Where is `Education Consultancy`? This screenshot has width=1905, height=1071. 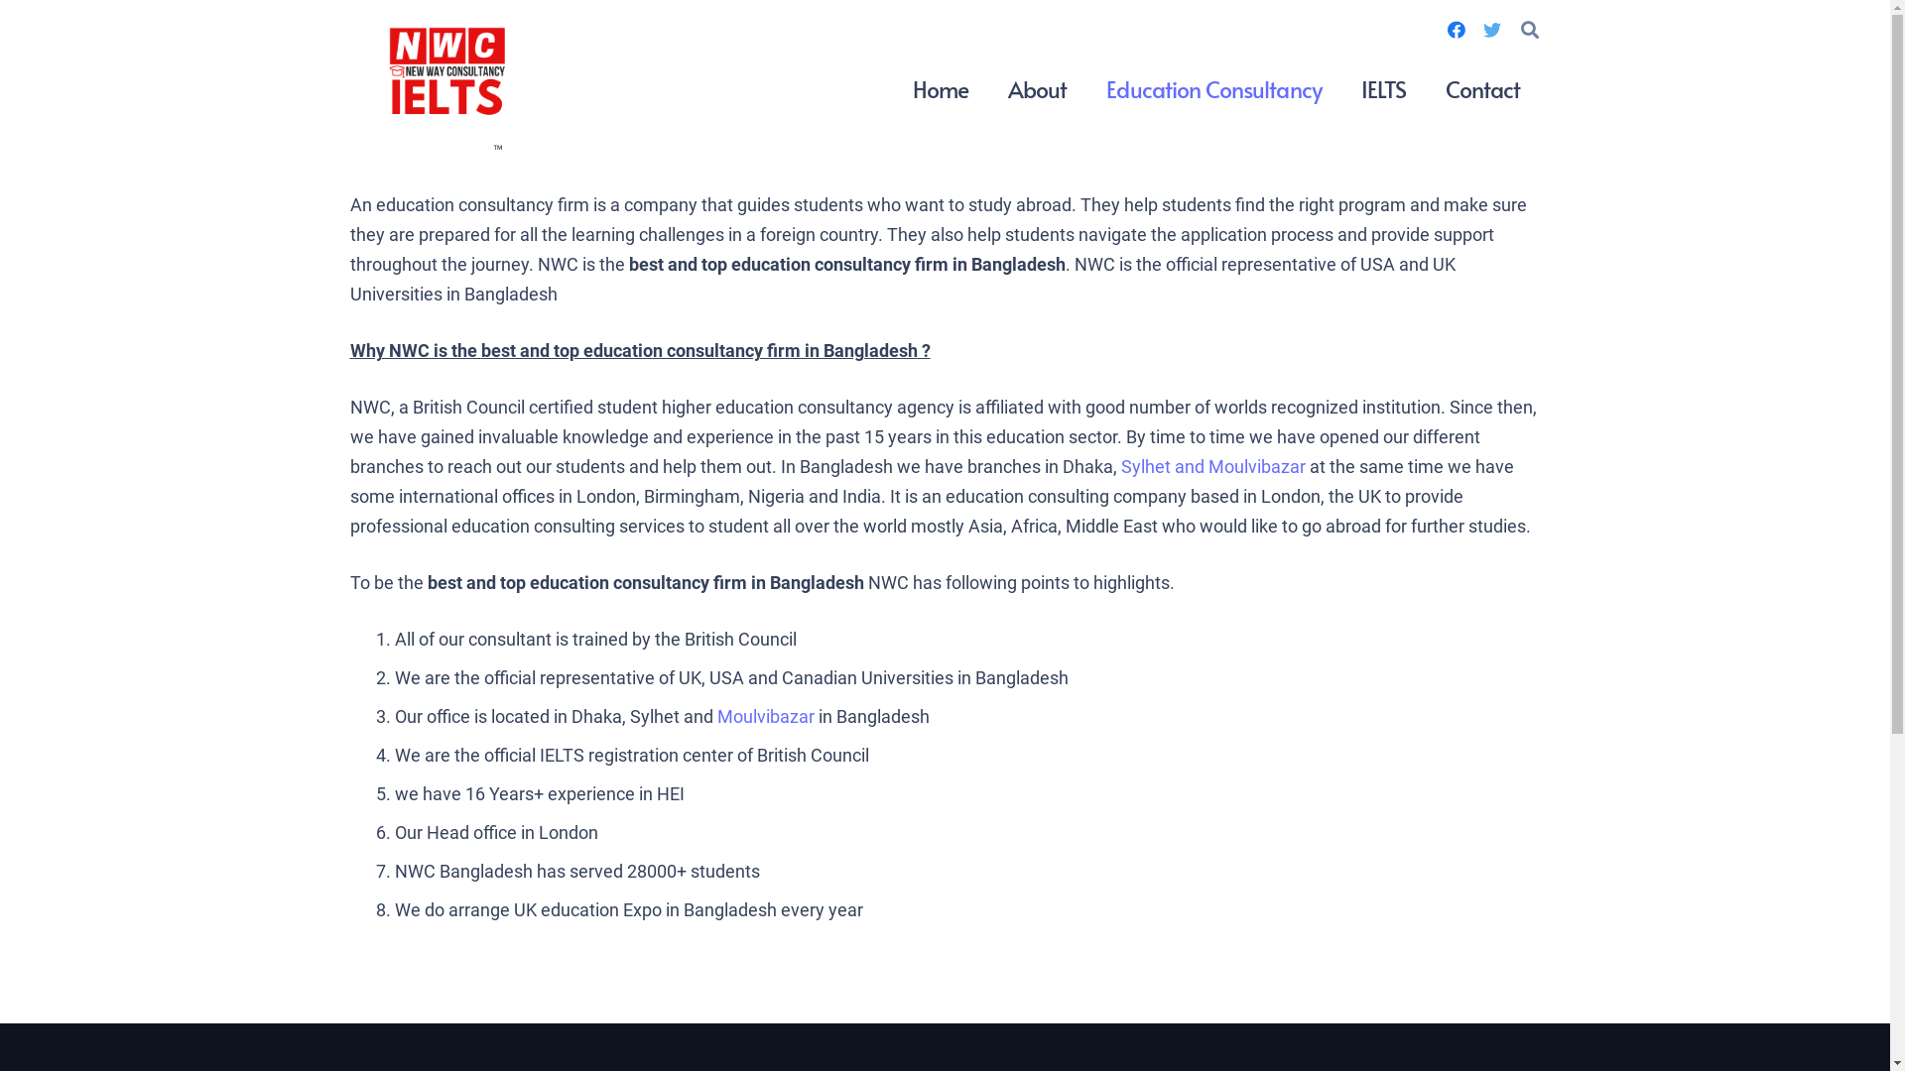 Education Consultancy is located at coordinates (1213, 89).